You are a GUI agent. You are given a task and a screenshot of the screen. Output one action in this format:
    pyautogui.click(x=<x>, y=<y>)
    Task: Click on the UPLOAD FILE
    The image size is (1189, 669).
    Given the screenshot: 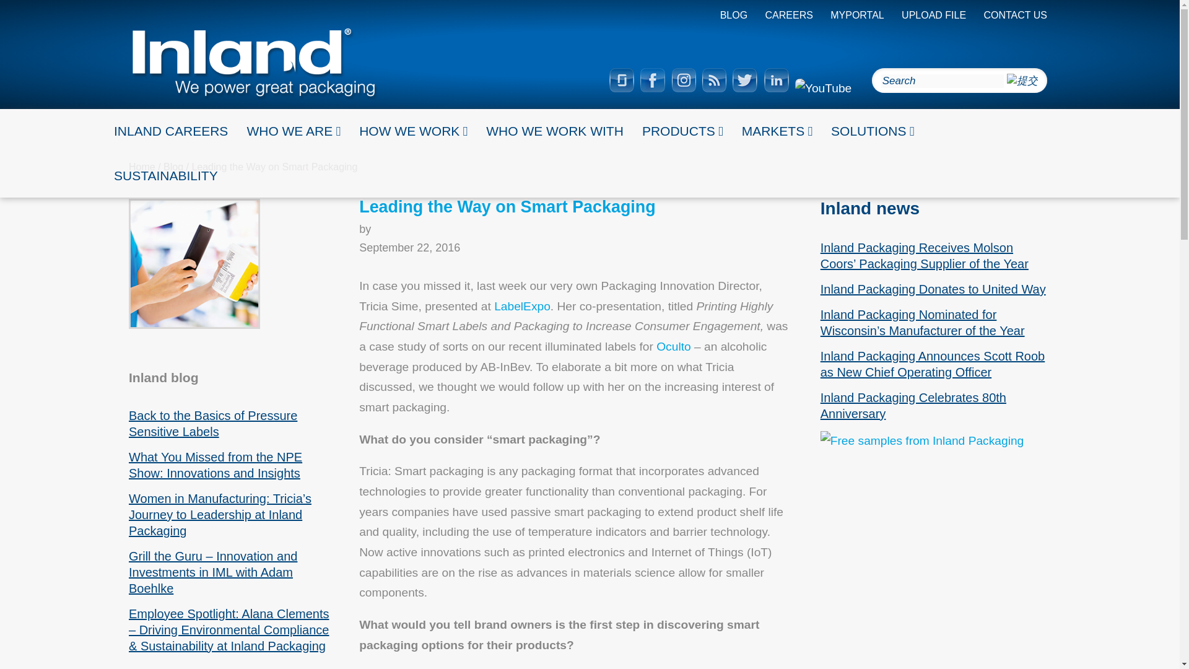 What is the action you would take?
    pyautogui.click(x=933, y=15)
    